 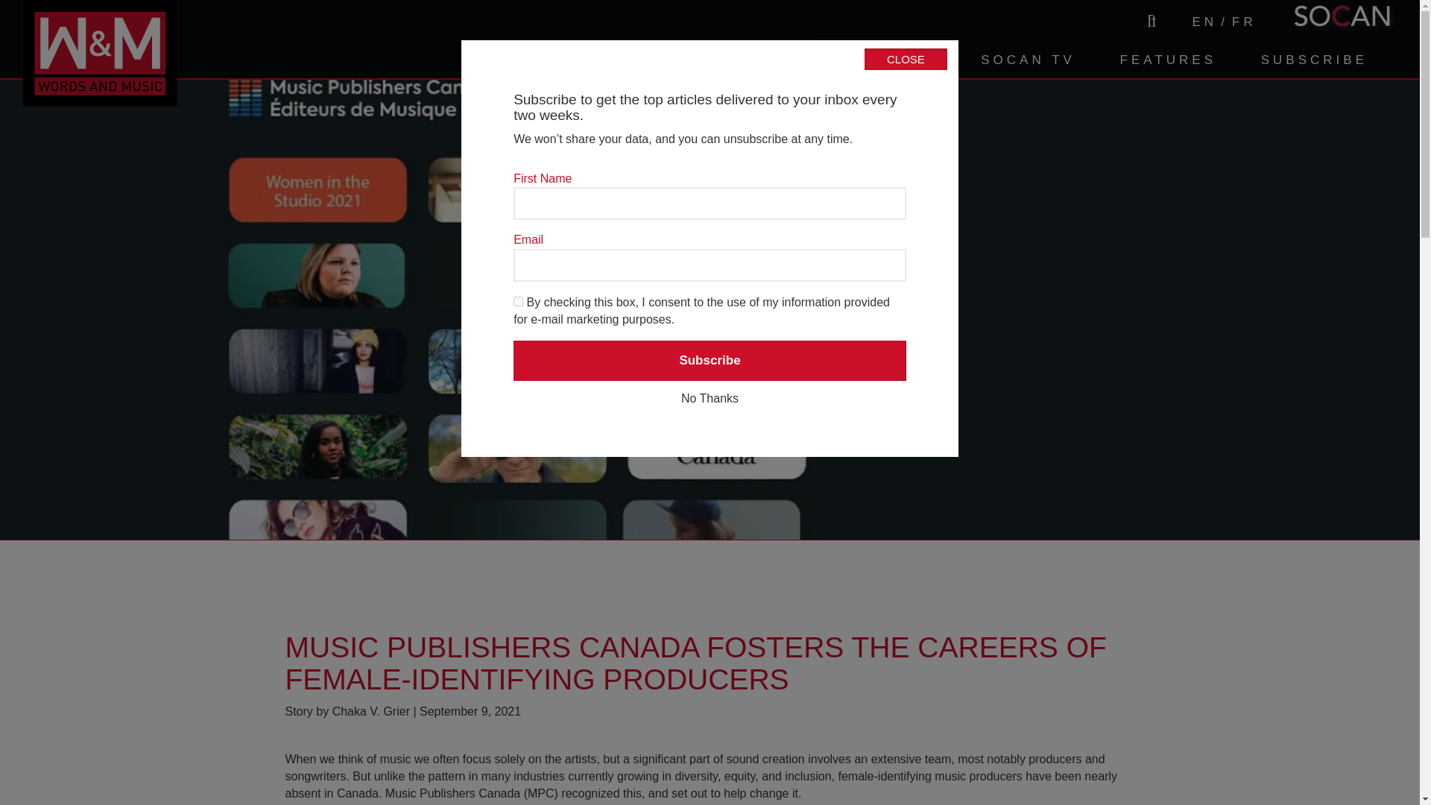 I want to click on EN, so click(x=1204, y=22).